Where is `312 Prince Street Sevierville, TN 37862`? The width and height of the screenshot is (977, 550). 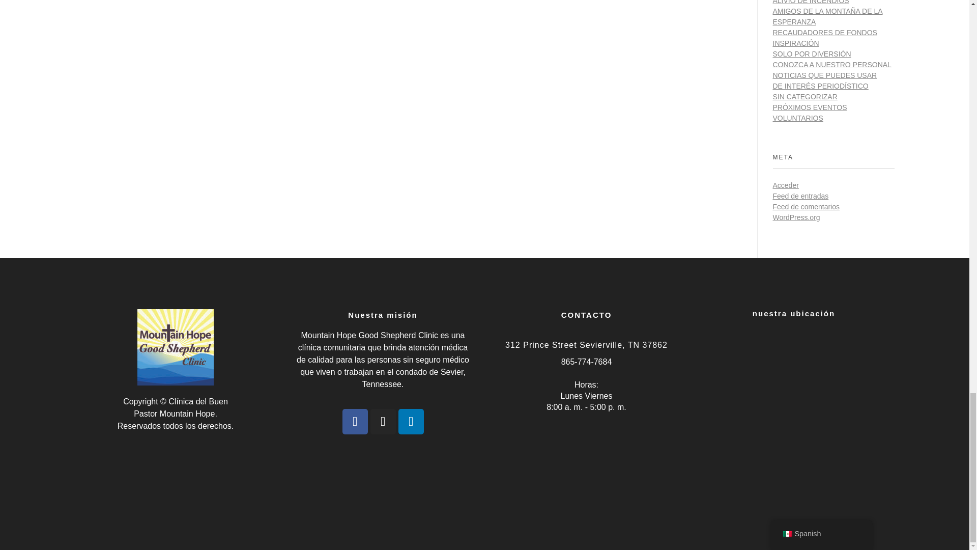 312 Prince Street Sevierville, TN 37862 is located at coordinates (794, 423).